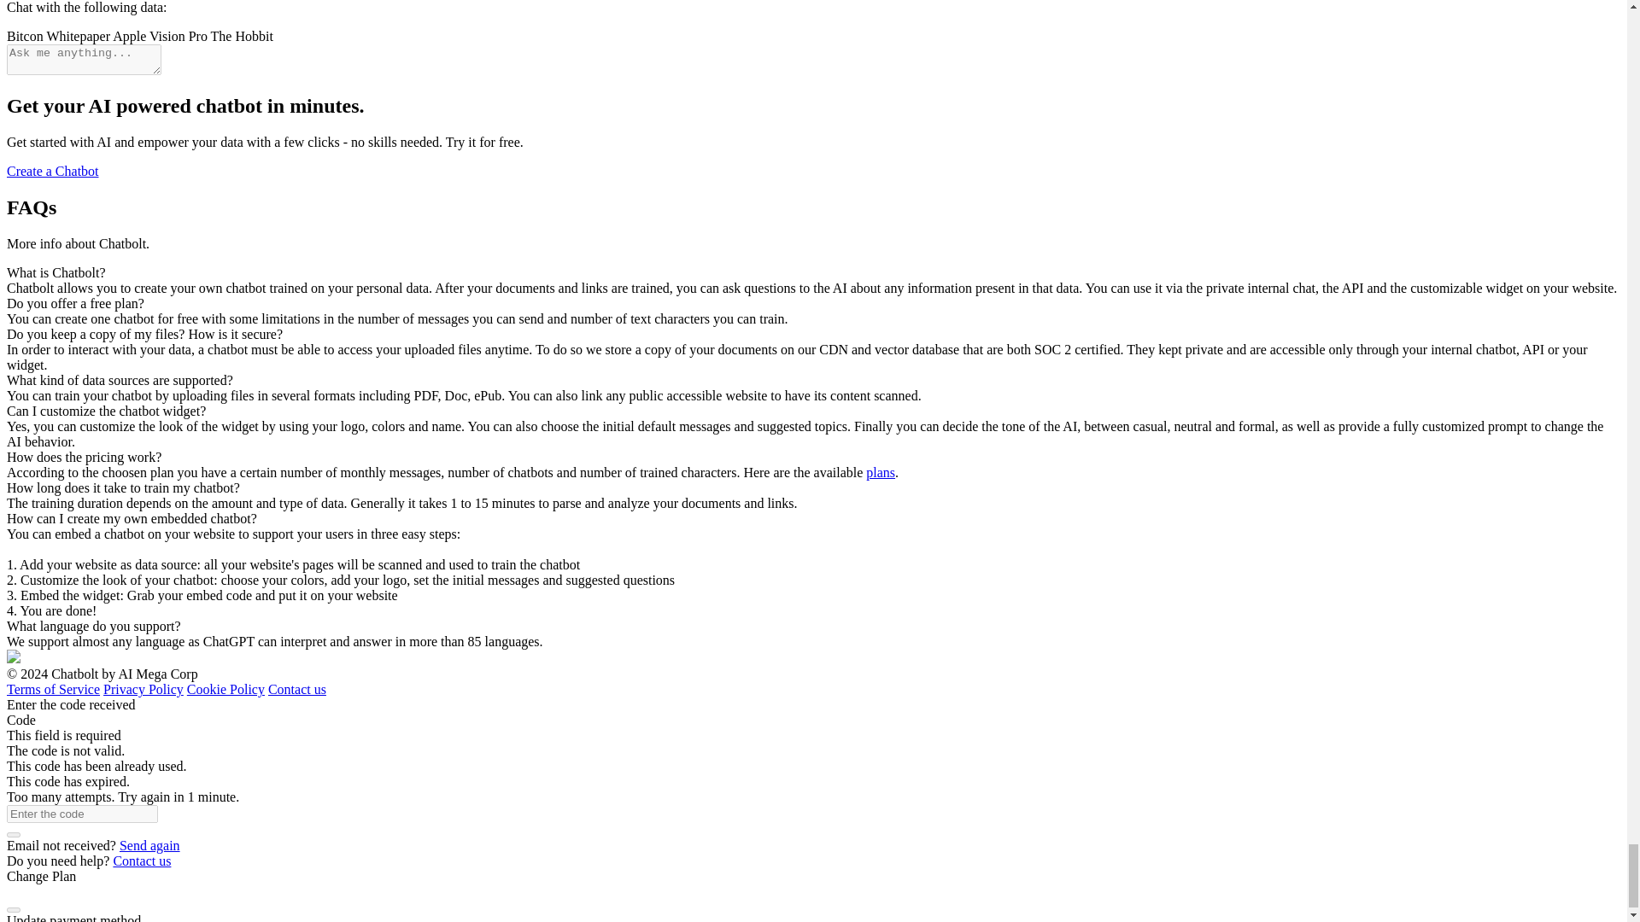 This screenshot has width=1640, height=922. What do you see at coordinates (225, 690) in the screenshot?
I see `Cookie Policy` at bounding box center [225, 690].